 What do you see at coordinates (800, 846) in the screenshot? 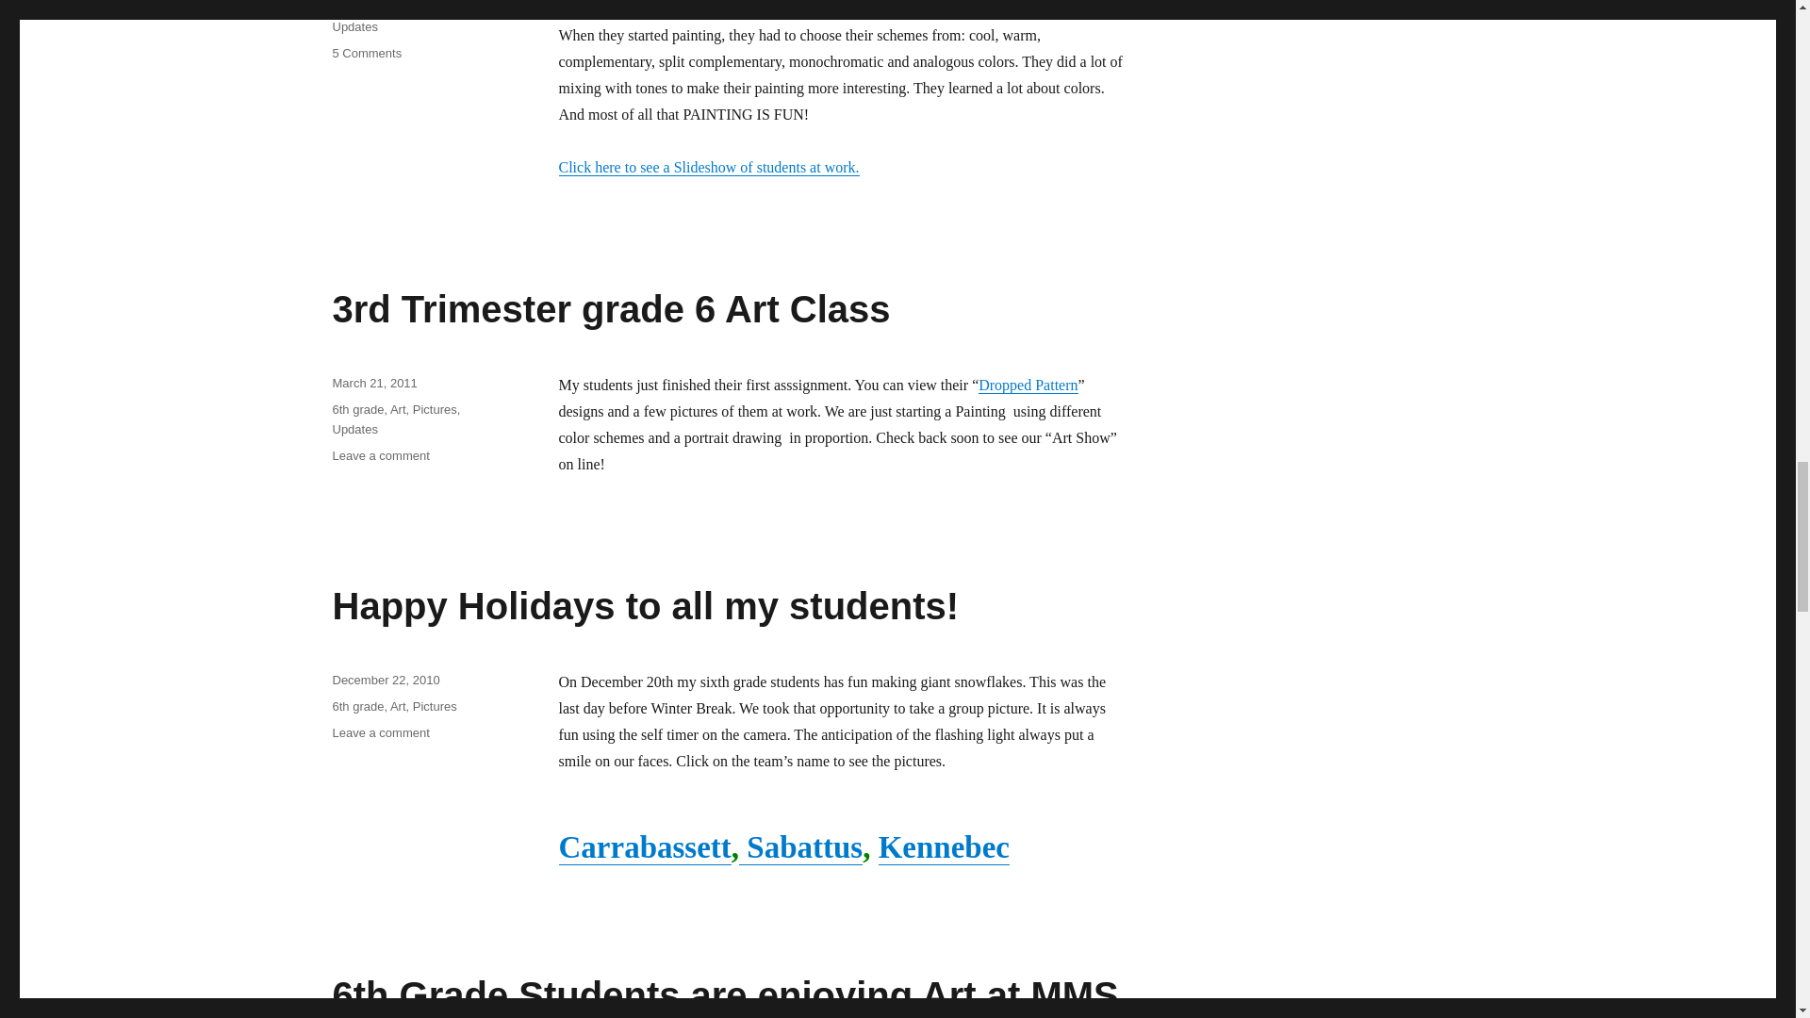
I see `Sabattus` at bounding box center [800, 846].